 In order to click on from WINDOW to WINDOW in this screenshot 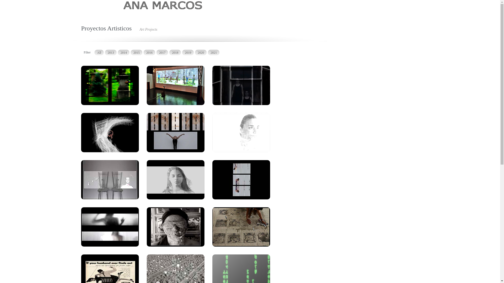, I will do `click(241, 86)`.